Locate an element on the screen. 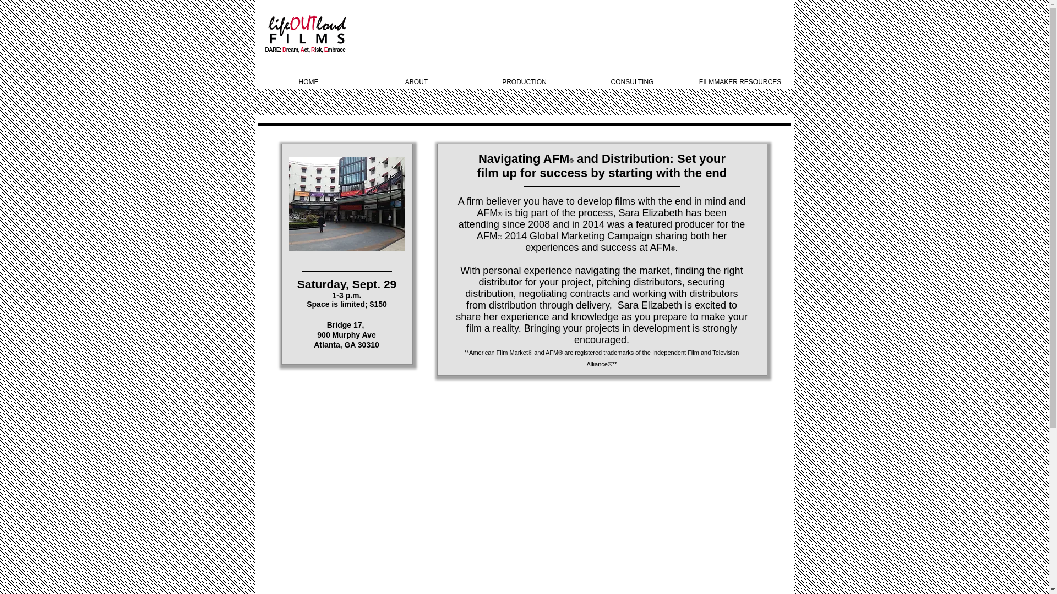 The width and height of the screenshot is (1057, 594). FILMMAKER RESOURCES is located at coordinates (740, 77).